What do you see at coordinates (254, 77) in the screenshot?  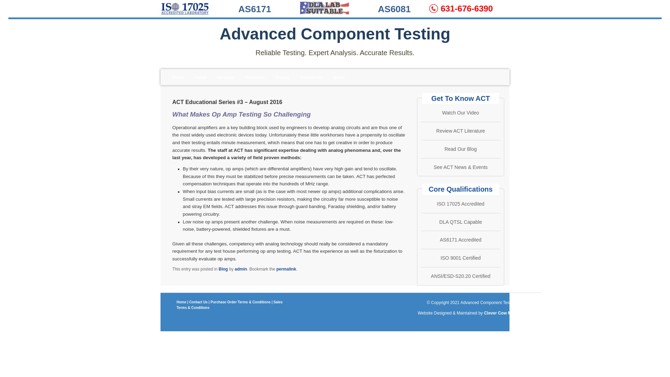 I see `Test Plans` at bounding box center [254, 77].